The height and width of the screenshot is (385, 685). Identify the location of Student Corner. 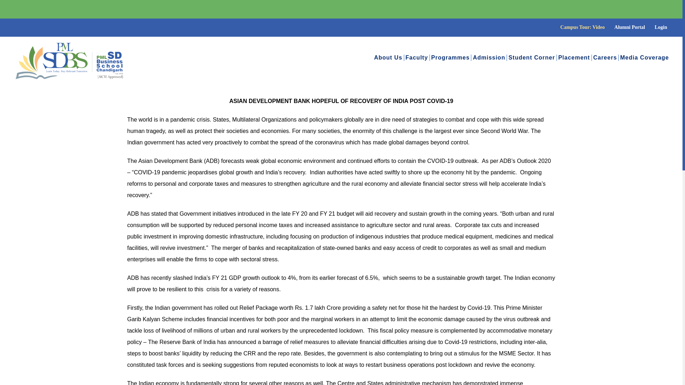
(532, 58).